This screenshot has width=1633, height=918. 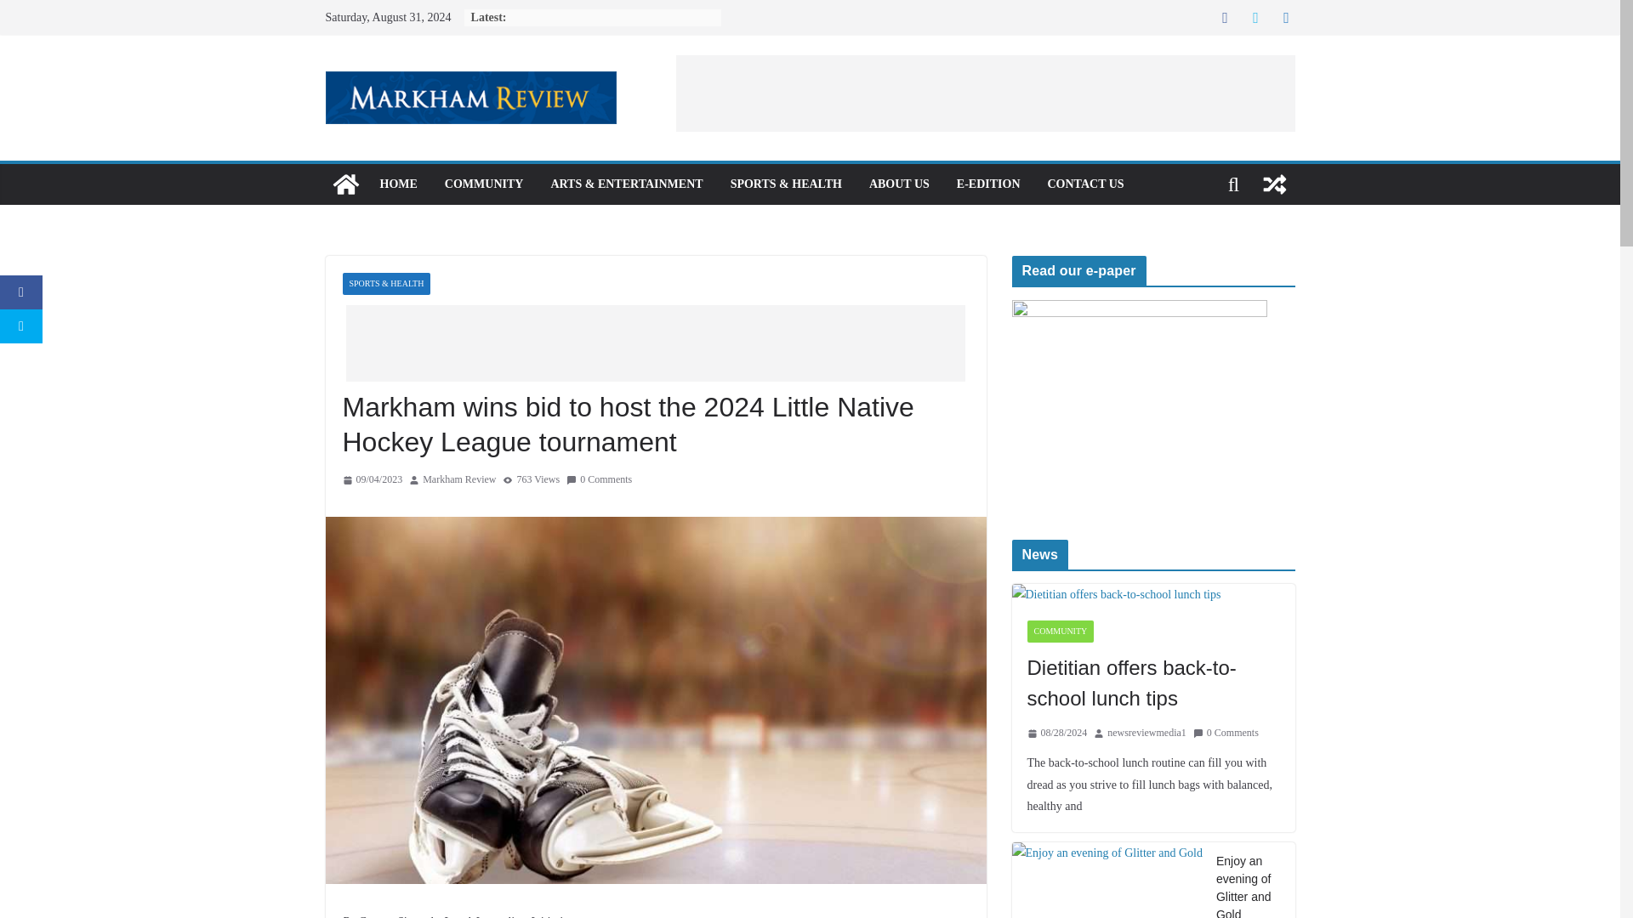 I want to click on ABOUT US, so click(x=898, y=184).